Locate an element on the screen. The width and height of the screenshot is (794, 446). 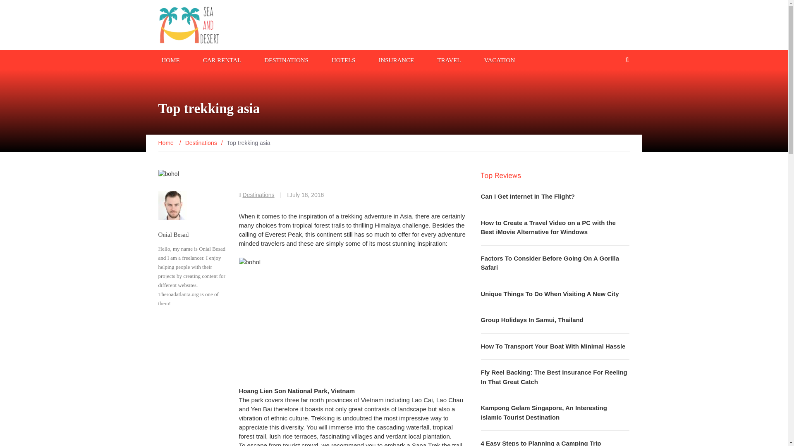
How To Transport Your Boat With Minimal Hassle is located at coordinates (552, 346).